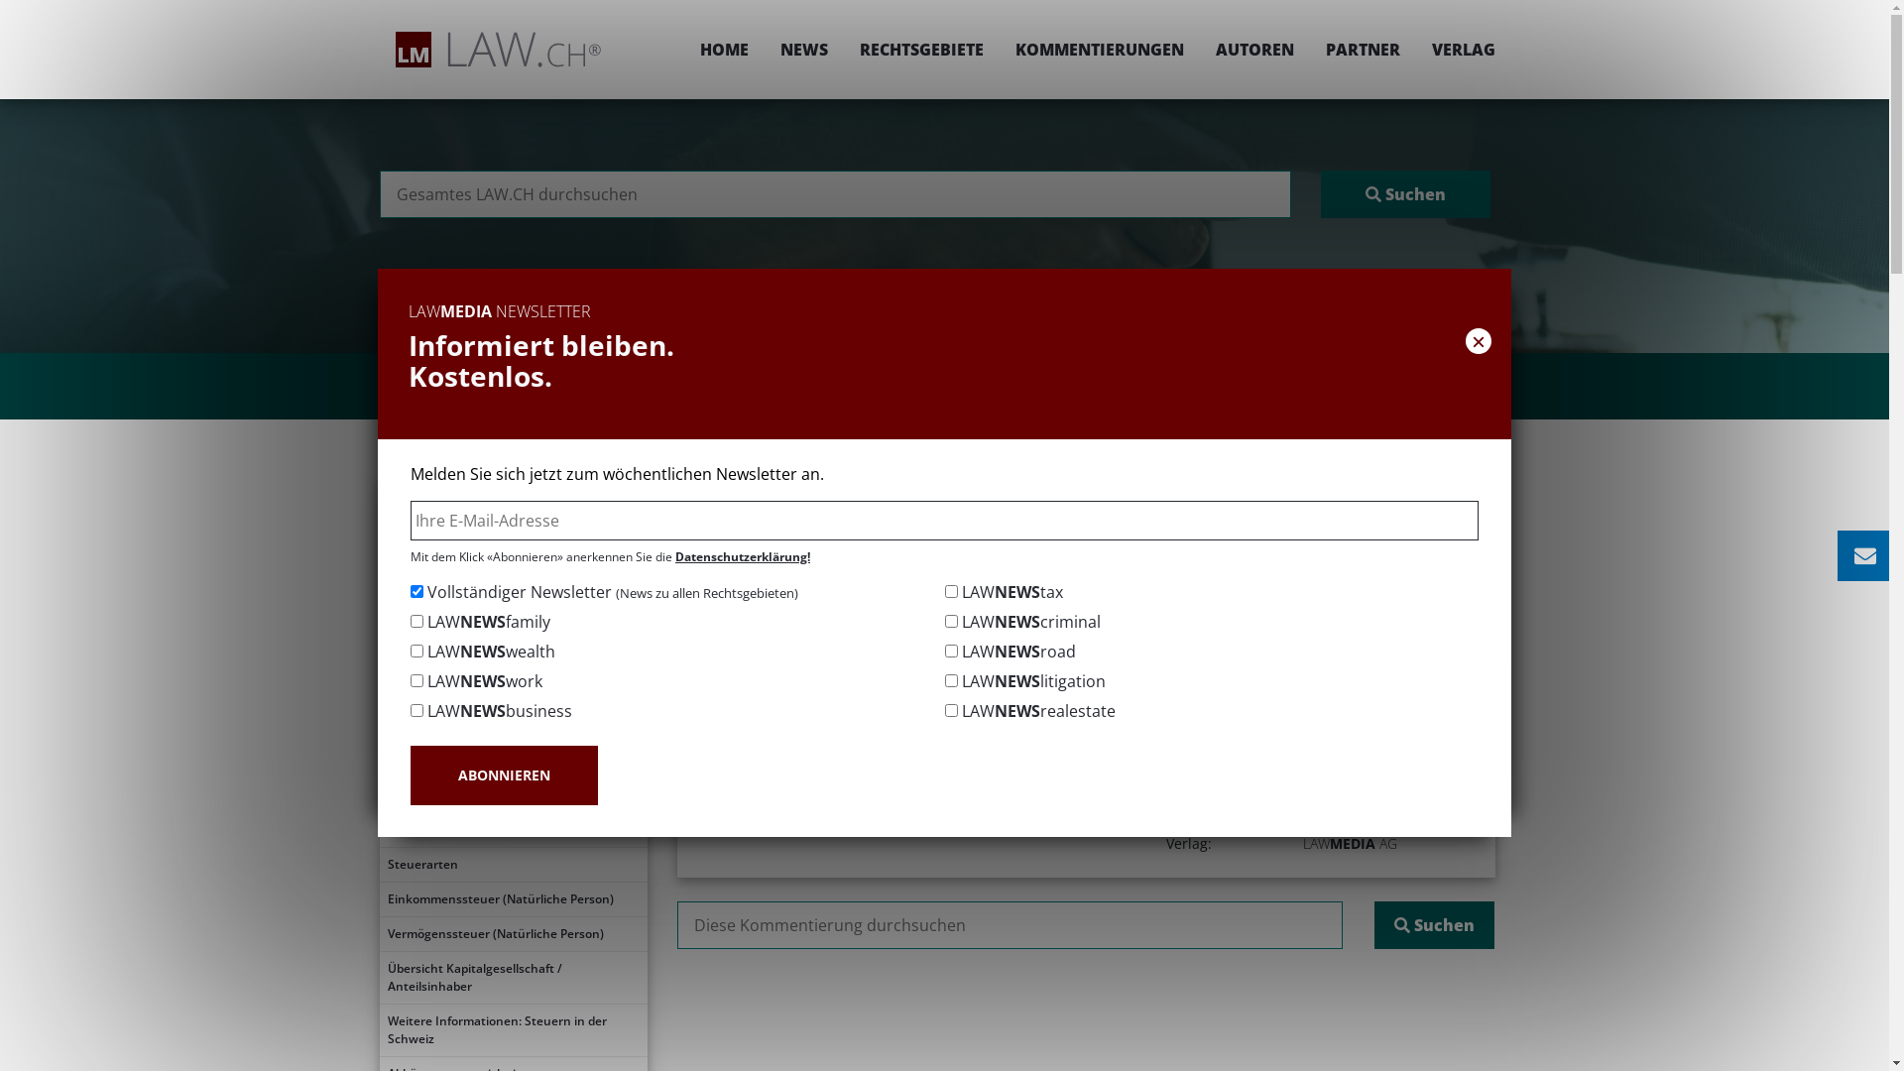 The height and width of the screenshot is (1071, 1904). I want to click on Unternehmenstypen, so click(513, 795).